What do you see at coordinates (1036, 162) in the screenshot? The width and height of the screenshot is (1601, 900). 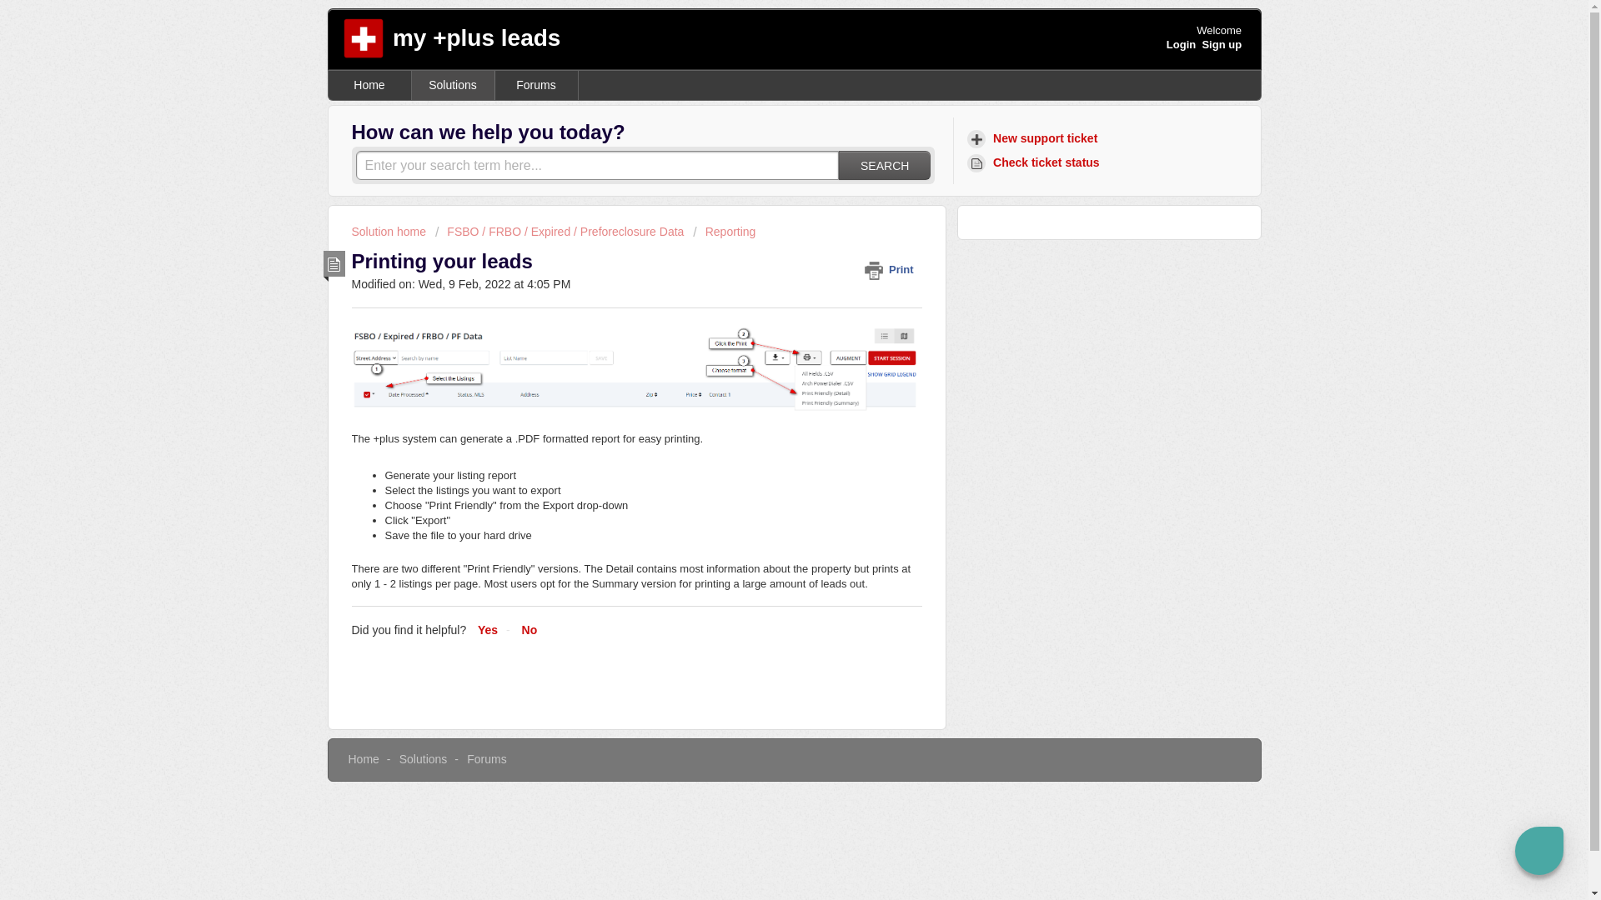 I see `Check ticket status` at bounding box center [1036, 162].